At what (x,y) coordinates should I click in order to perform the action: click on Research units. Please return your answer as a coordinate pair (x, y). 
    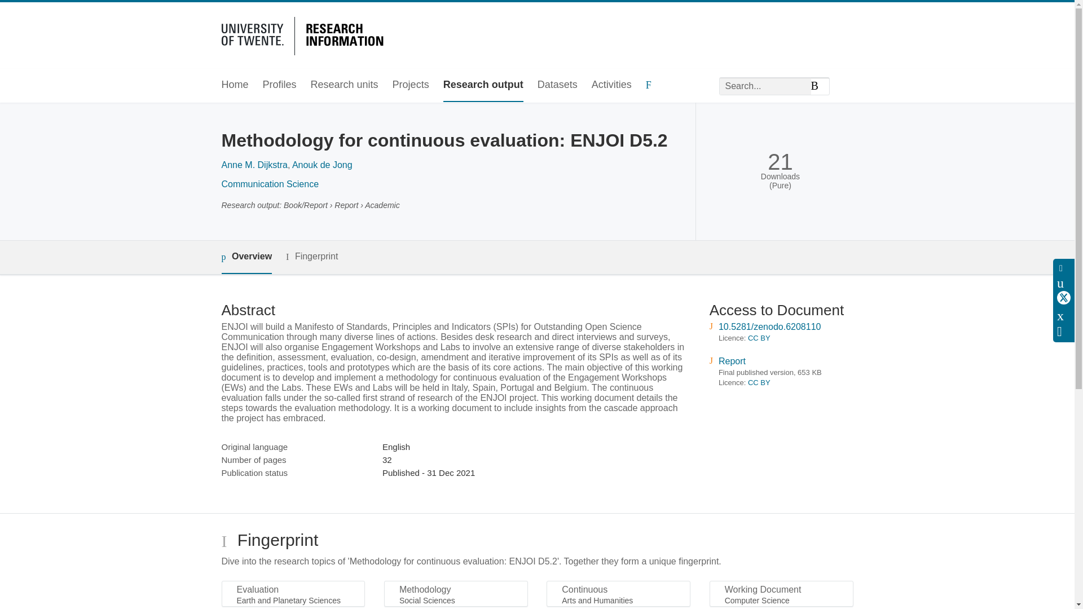
    Looking at the image, I should click on (344, 86).